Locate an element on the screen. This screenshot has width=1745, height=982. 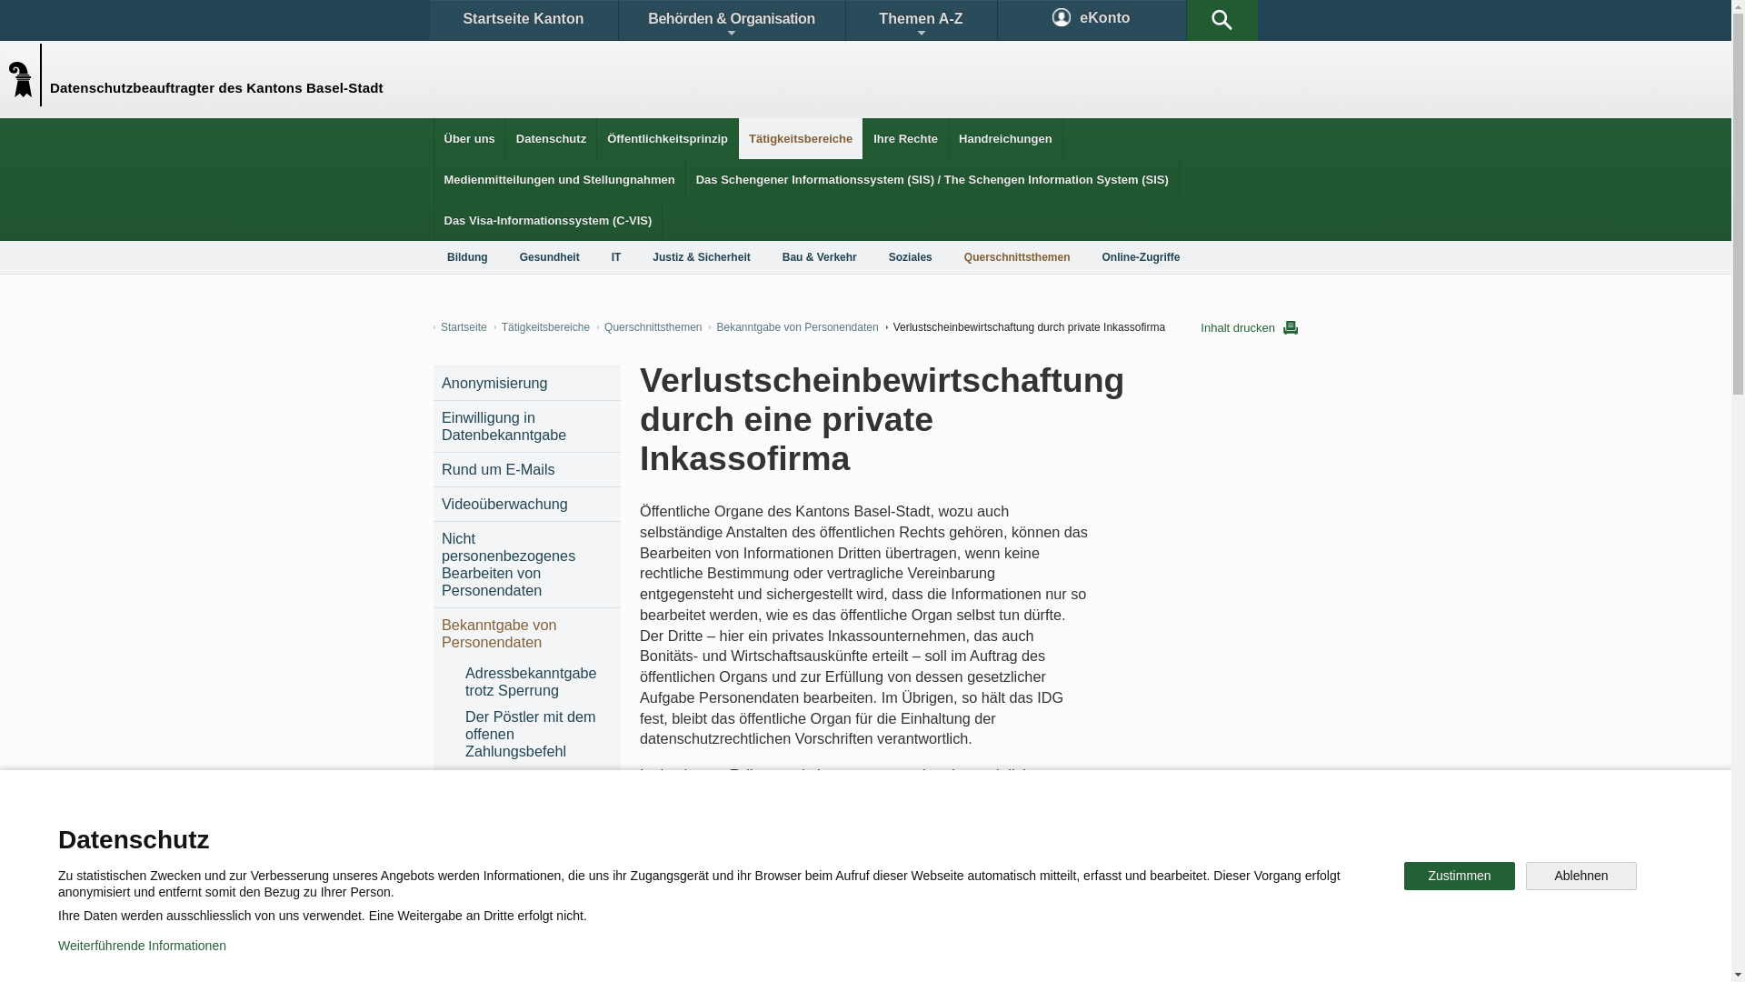
Themen A-Z is located at coordinates (921, 20).